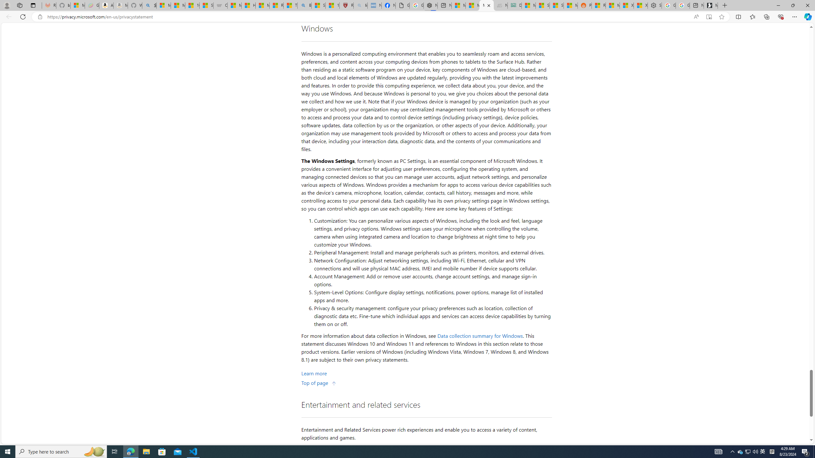 The height and width of the screenshot is (458, 815). I want to click on Enter Immersive Reader (F9), so click(709, 17).